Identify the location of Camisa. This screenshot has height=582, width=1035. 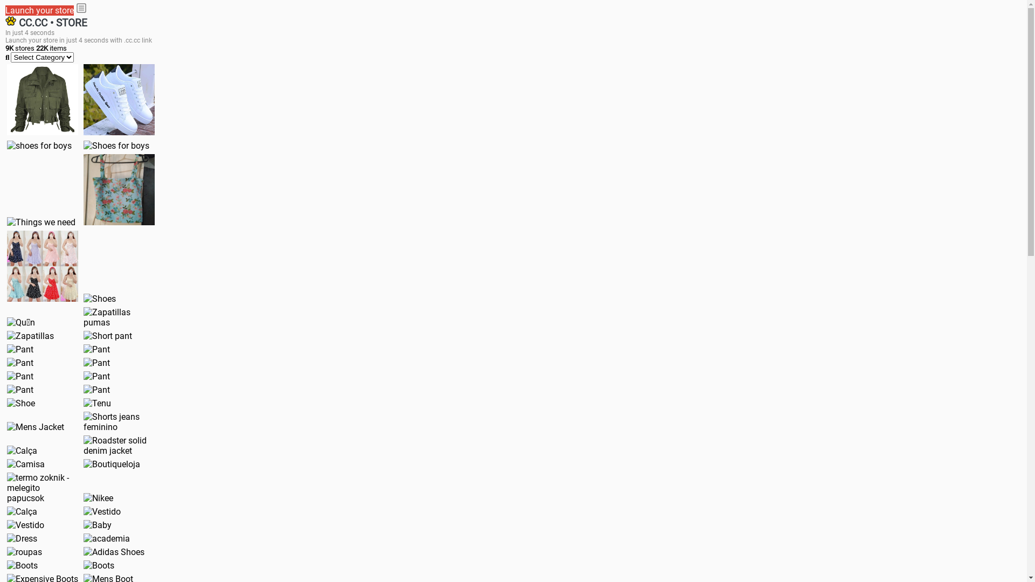
(26, 465).